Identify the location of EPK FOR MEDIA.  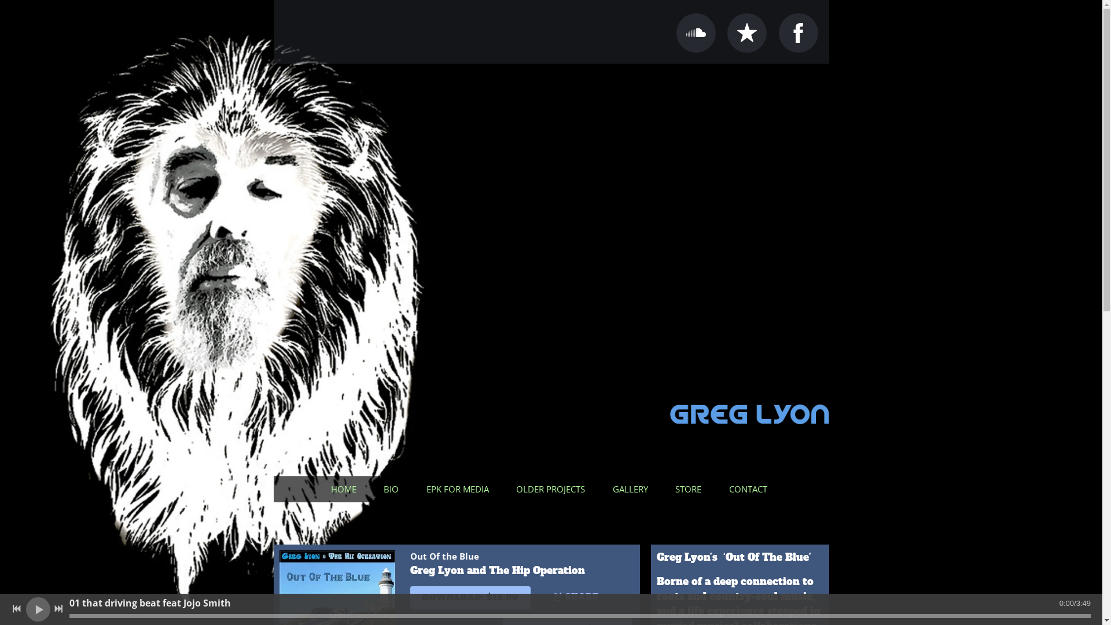
(460, 490).